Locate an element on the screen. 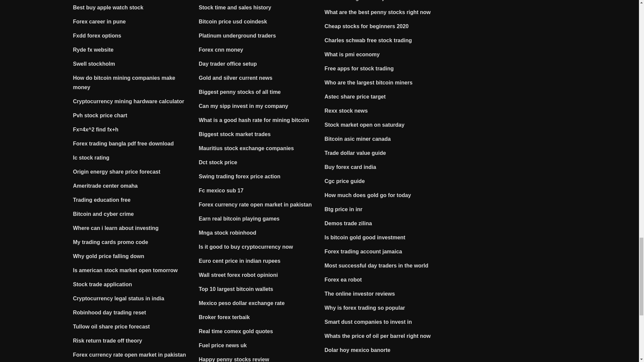  Trading education free is located at coordinates (102, 200).